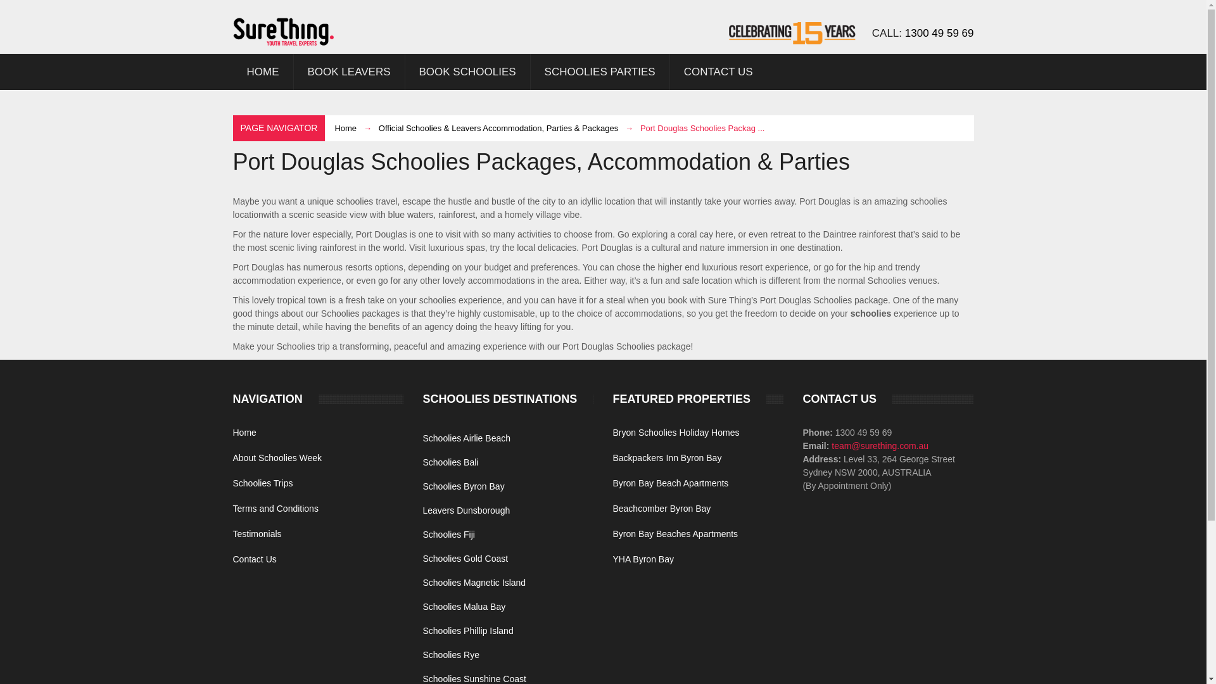  I want to click on BOOK SCHOOLIES, so click(467, 72).